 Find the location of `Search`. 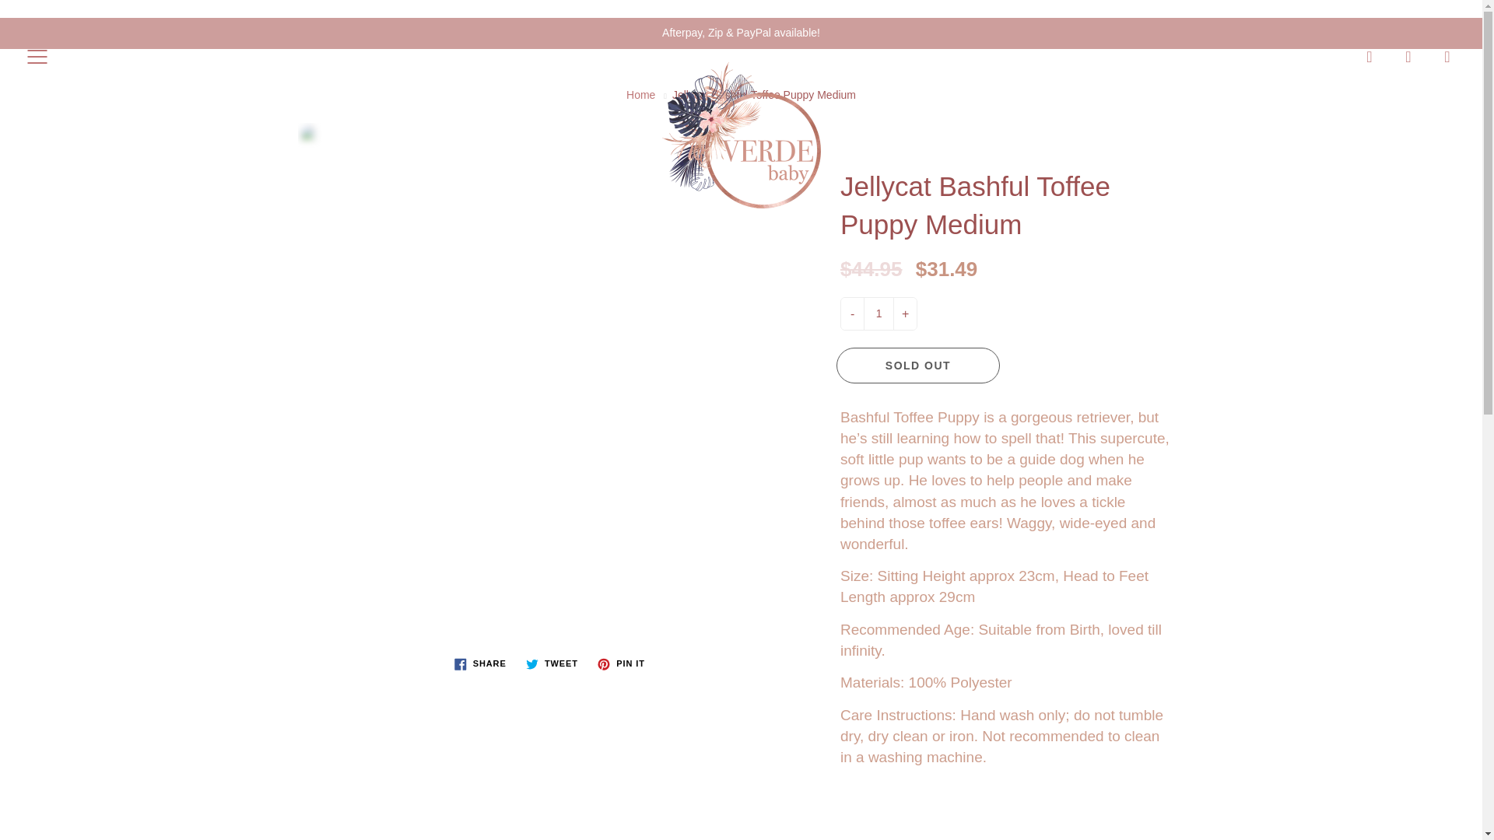

Search is located at coordinates (1369, 56).